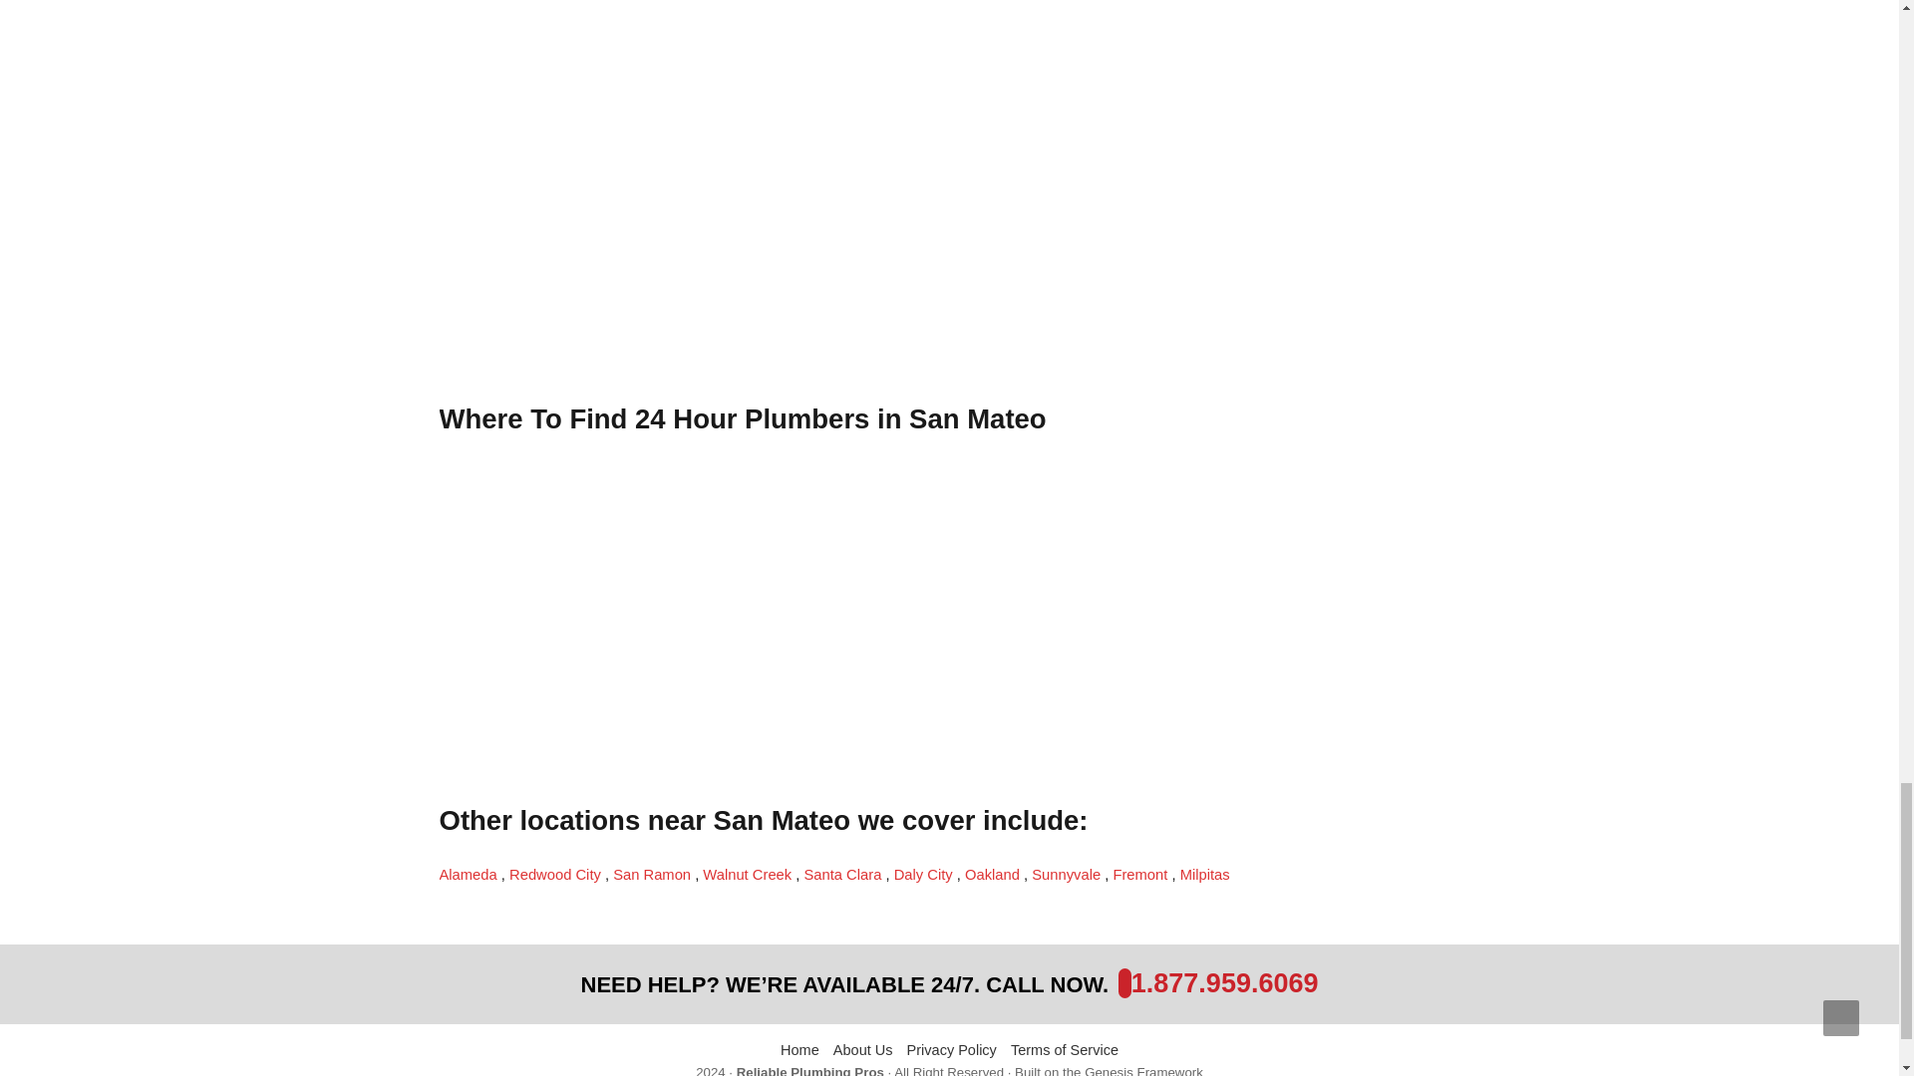  I want to click on Milpitas, so click(1205, 875).